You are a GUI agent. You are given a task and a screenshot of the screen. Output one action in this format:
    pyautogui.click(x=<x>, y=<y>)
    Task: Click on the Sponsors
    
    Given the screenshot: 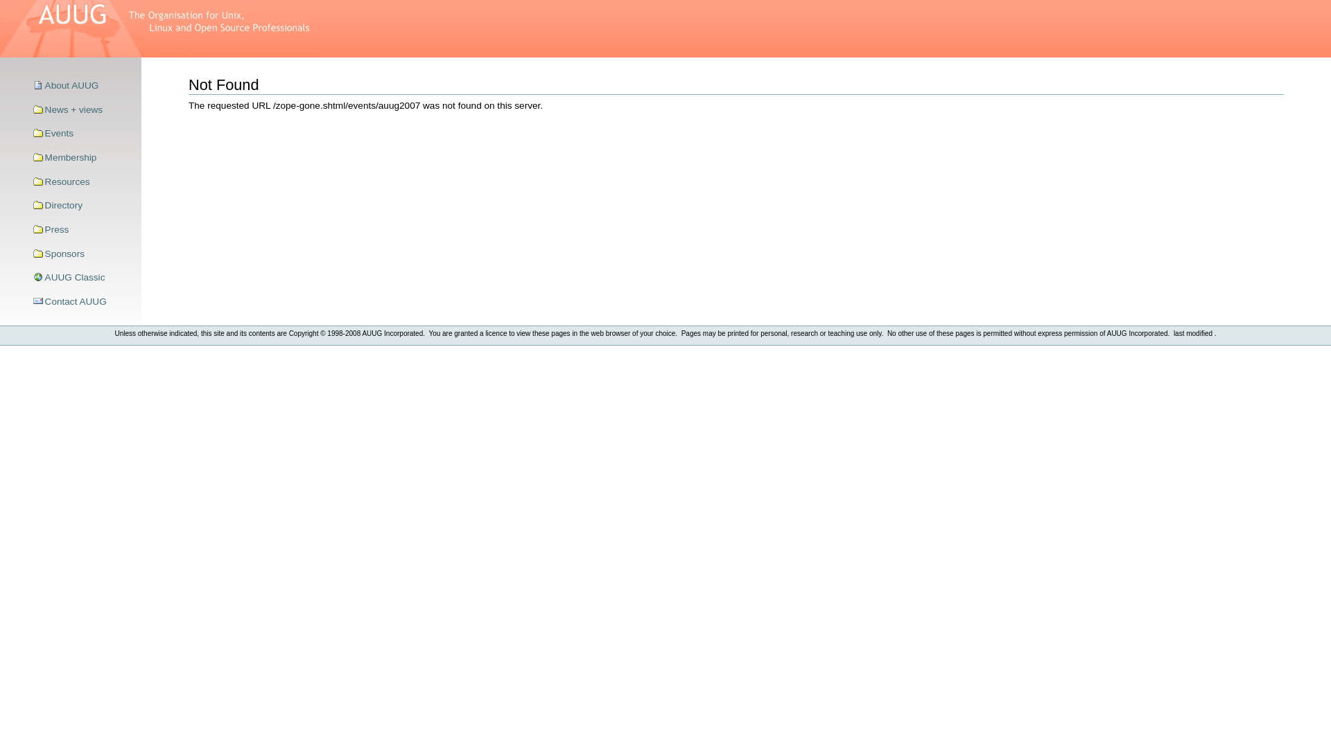 What is the action you would take?
    pyautogui.click(x=82, y=254)
    